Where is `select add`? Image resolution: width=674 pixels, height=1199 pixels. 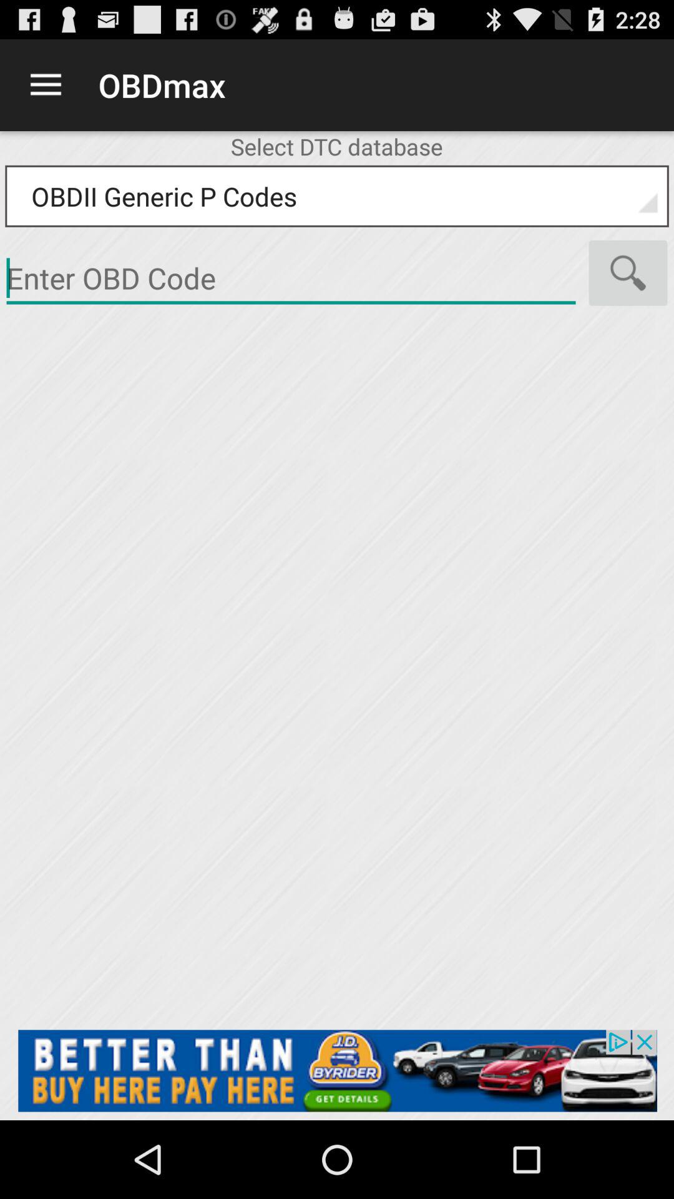 select add is located at coordinates (337, 1070).